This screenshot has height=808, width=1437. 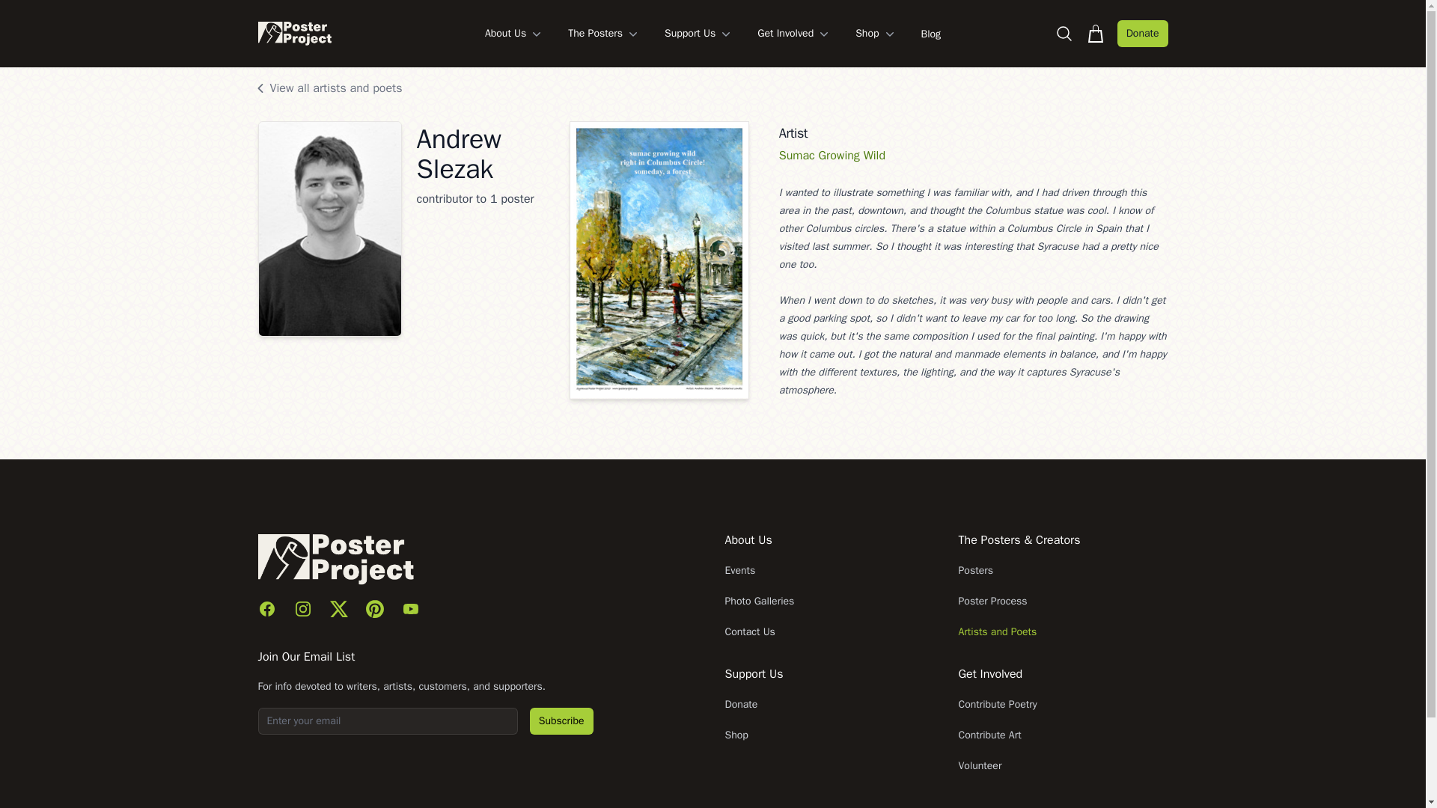 What do you see at coordinates (266, 609) in the screenshot?
I see `Facebook` at bounding box center [266, 609].